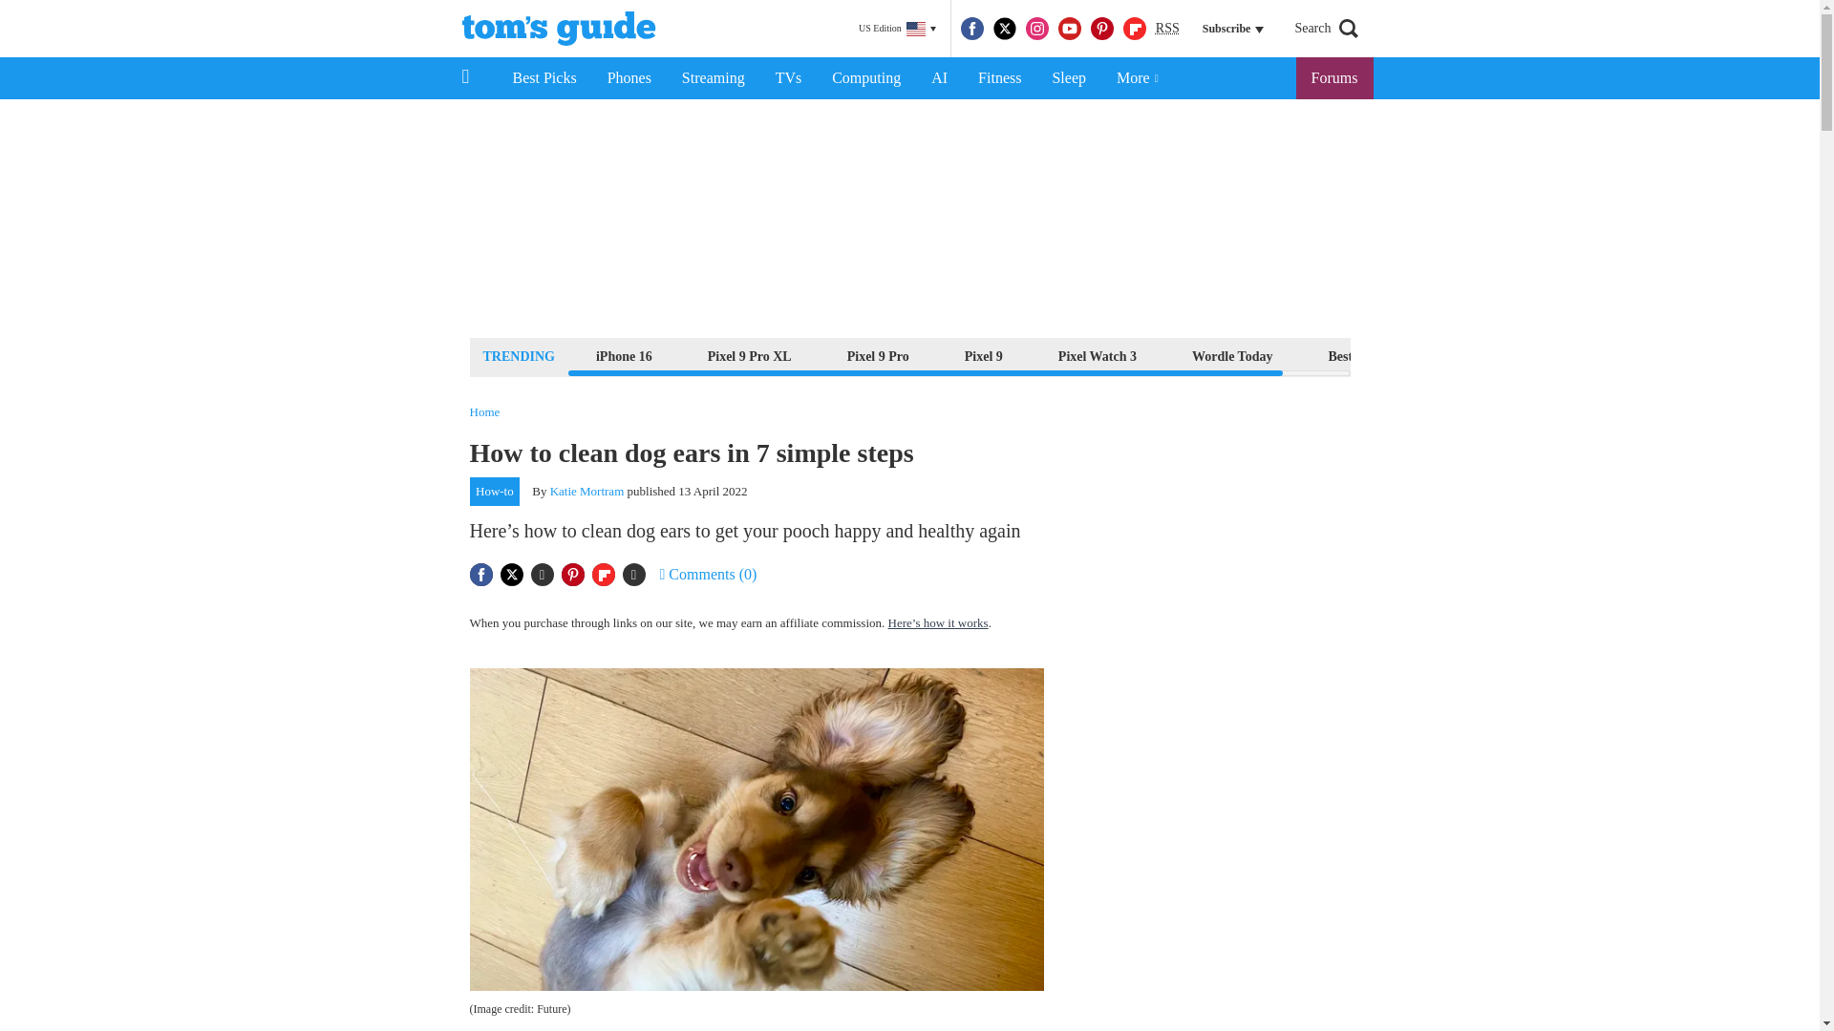 The width and height of the screenshot is (1834, 1031). What do you see at coordinates (544, 78) in the screenshot?
I see `Best Picks` at bounding box center [544, 78].